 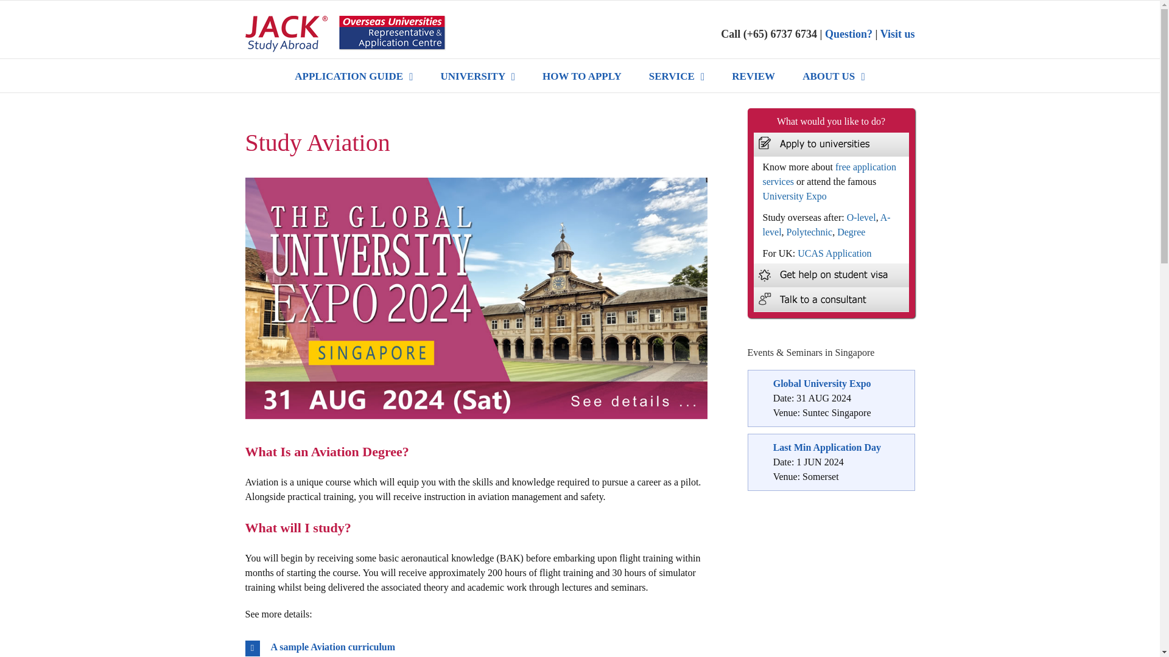 I want to click on HOW TO APPLY, so click(x=582, y=75).